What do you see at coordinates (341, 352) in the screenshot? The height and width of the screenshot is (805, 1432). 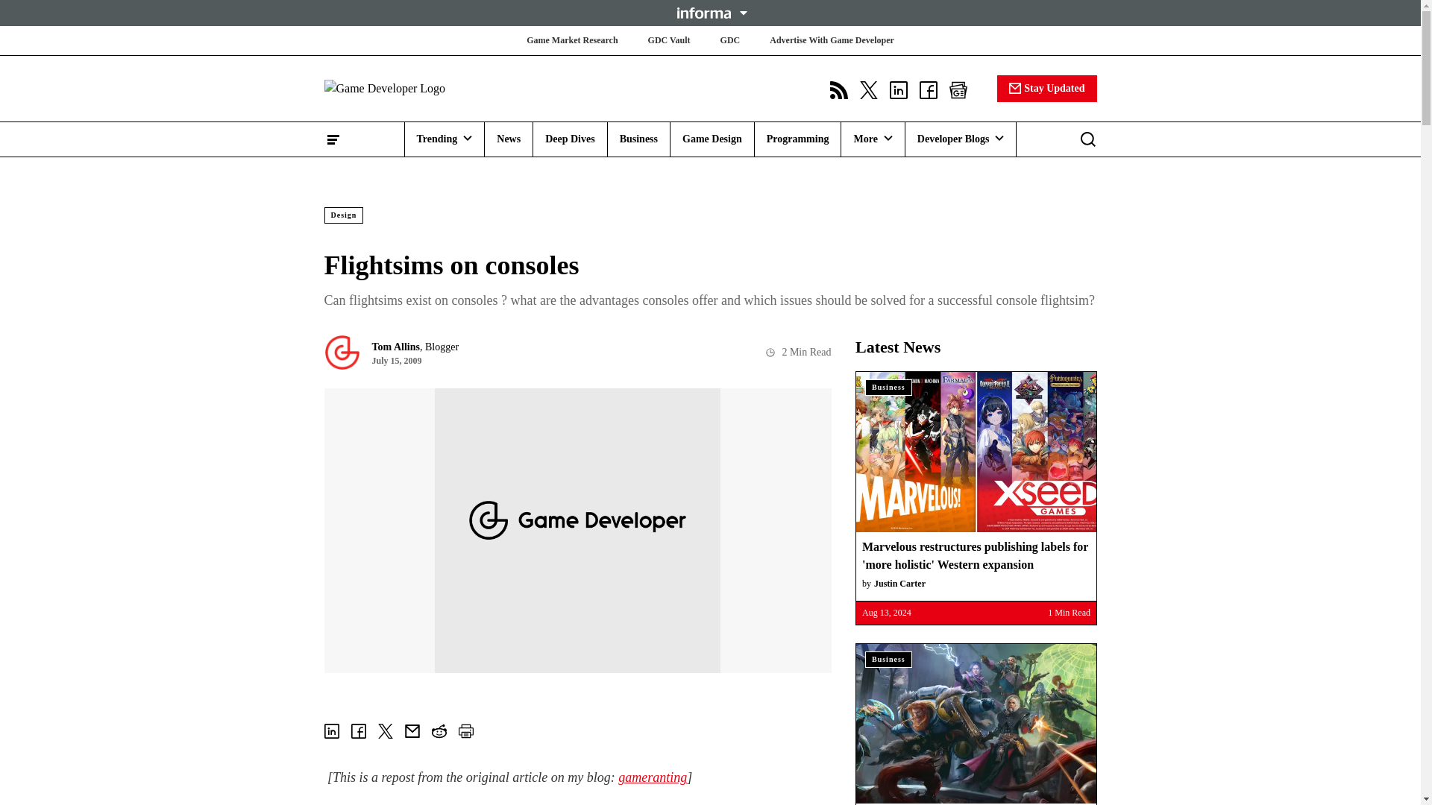 I see `Picture of Tom Allins` at bounding box center [341, 352].